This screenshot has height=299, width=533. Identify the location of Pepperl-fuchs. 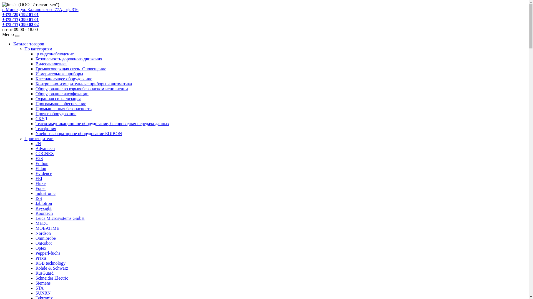
(48, 253).